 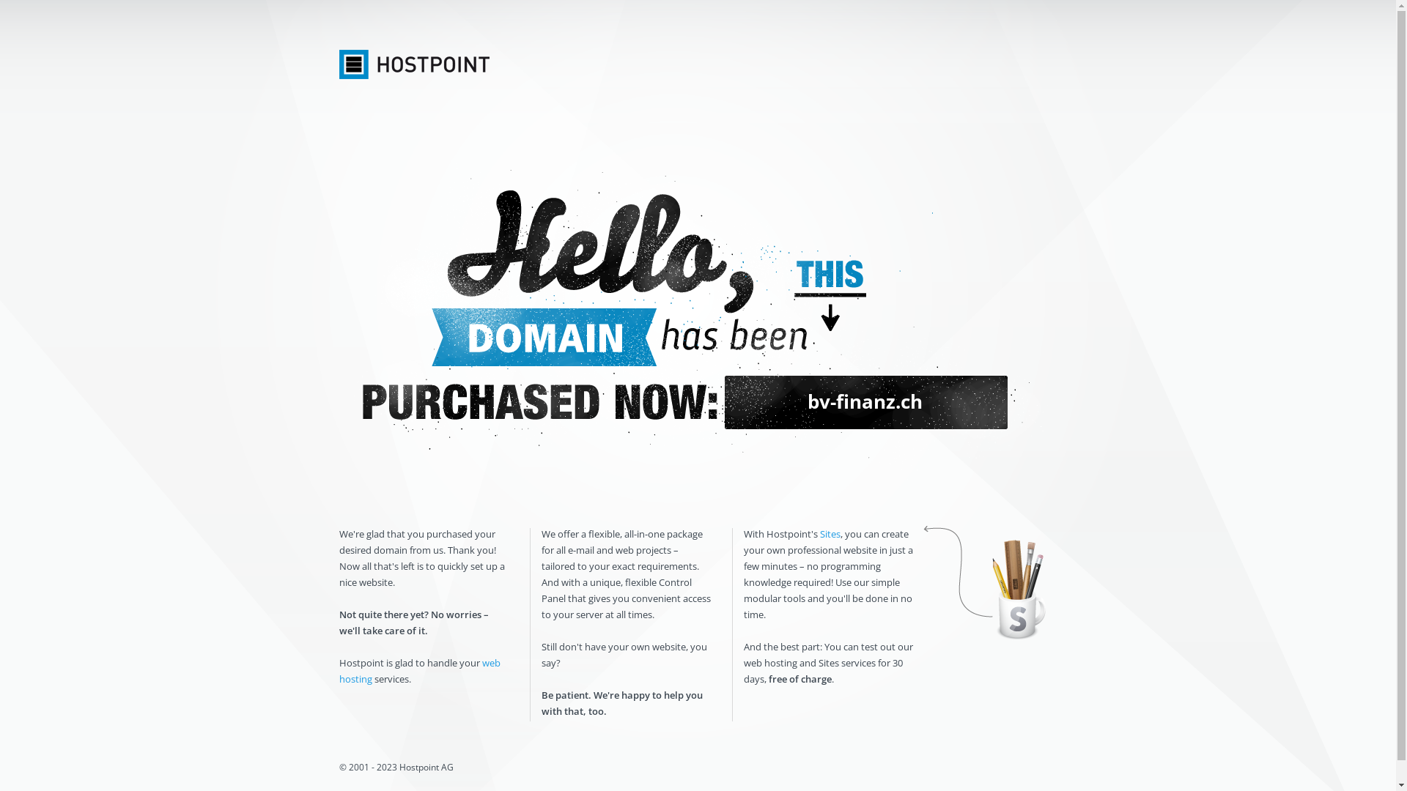 I want to click on web hosting, so click(x=419, y=671).